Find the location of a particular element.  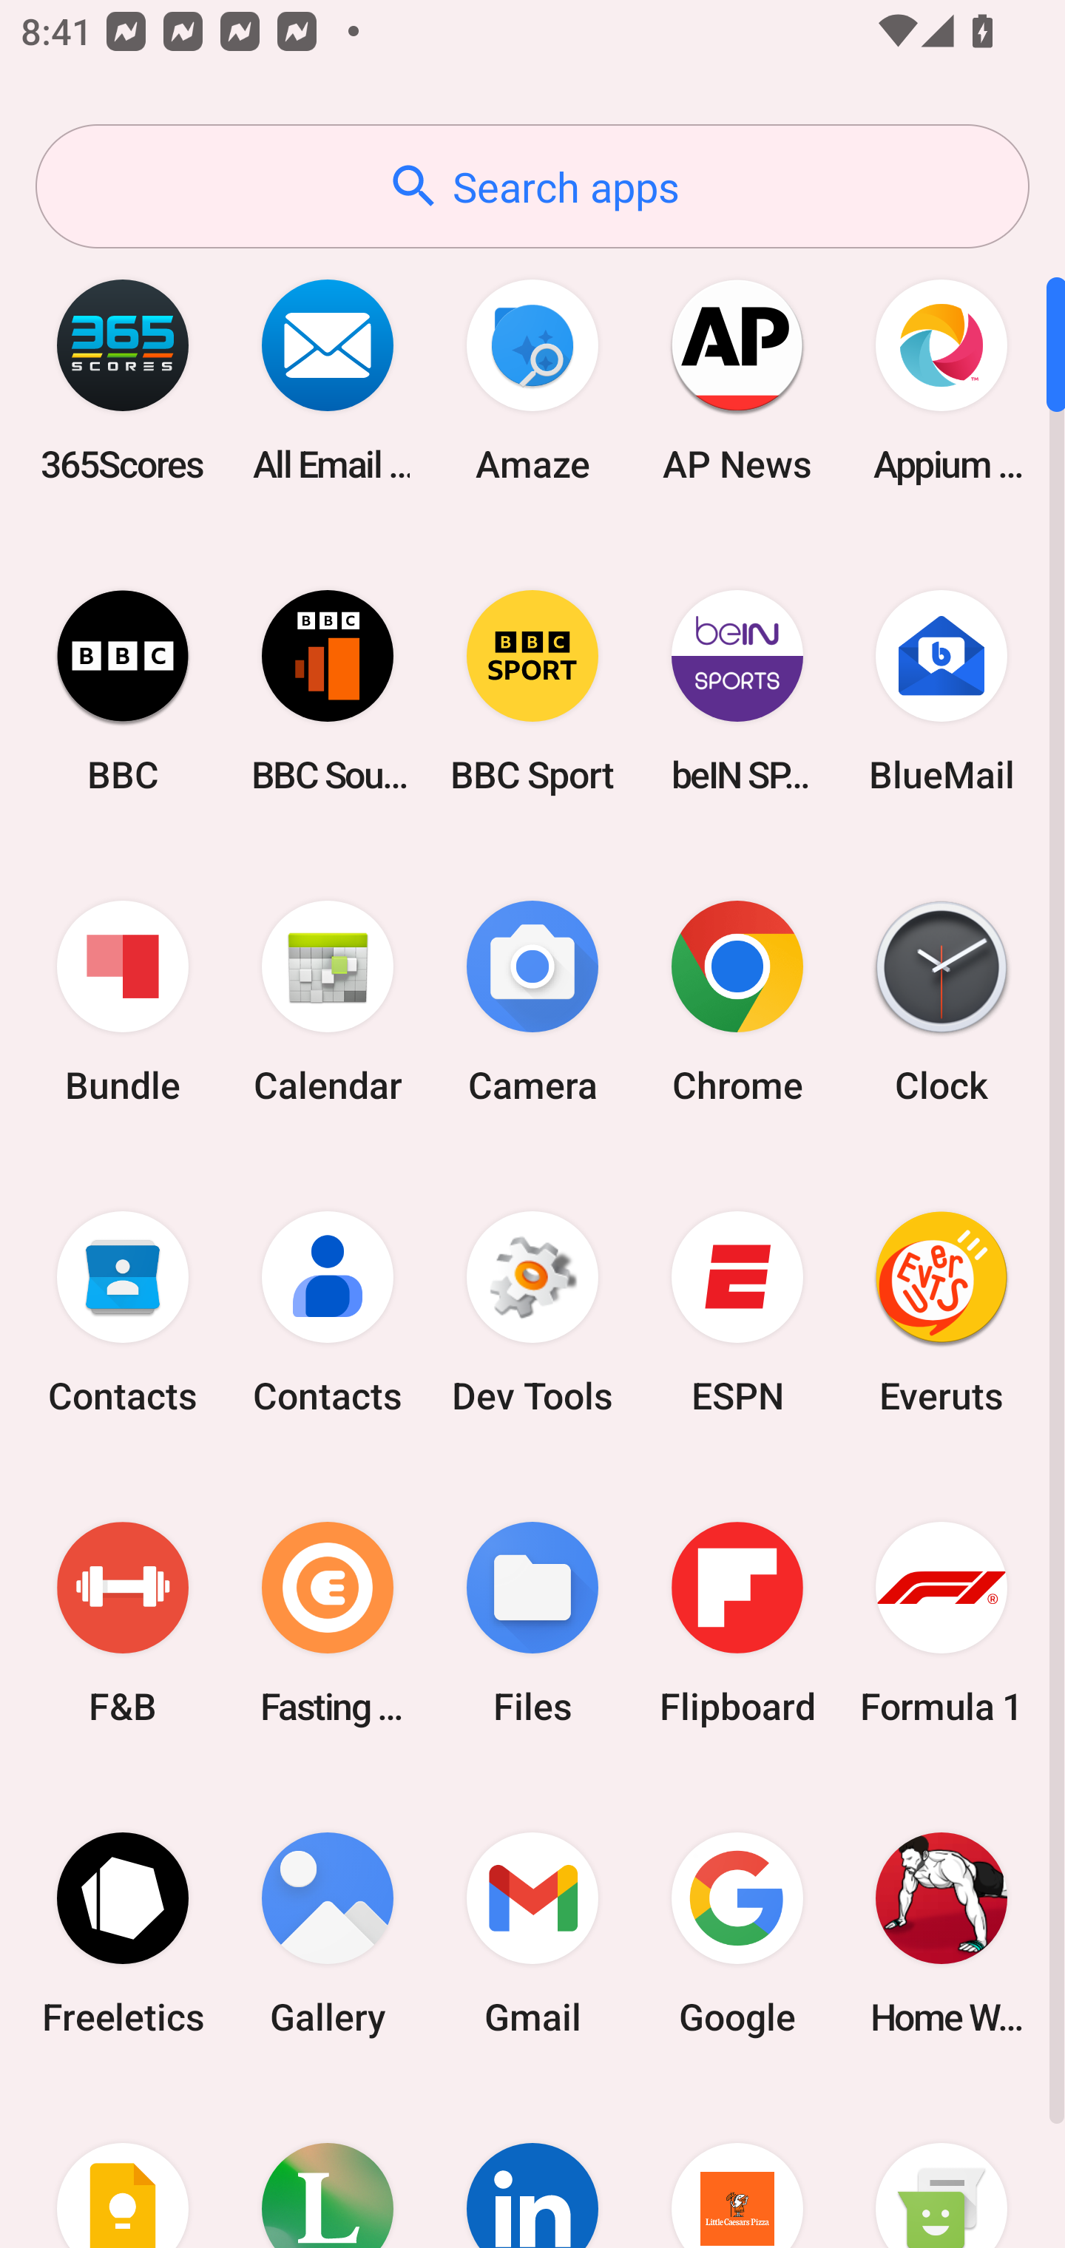

Gmail is located at coordinates (532, 1933).